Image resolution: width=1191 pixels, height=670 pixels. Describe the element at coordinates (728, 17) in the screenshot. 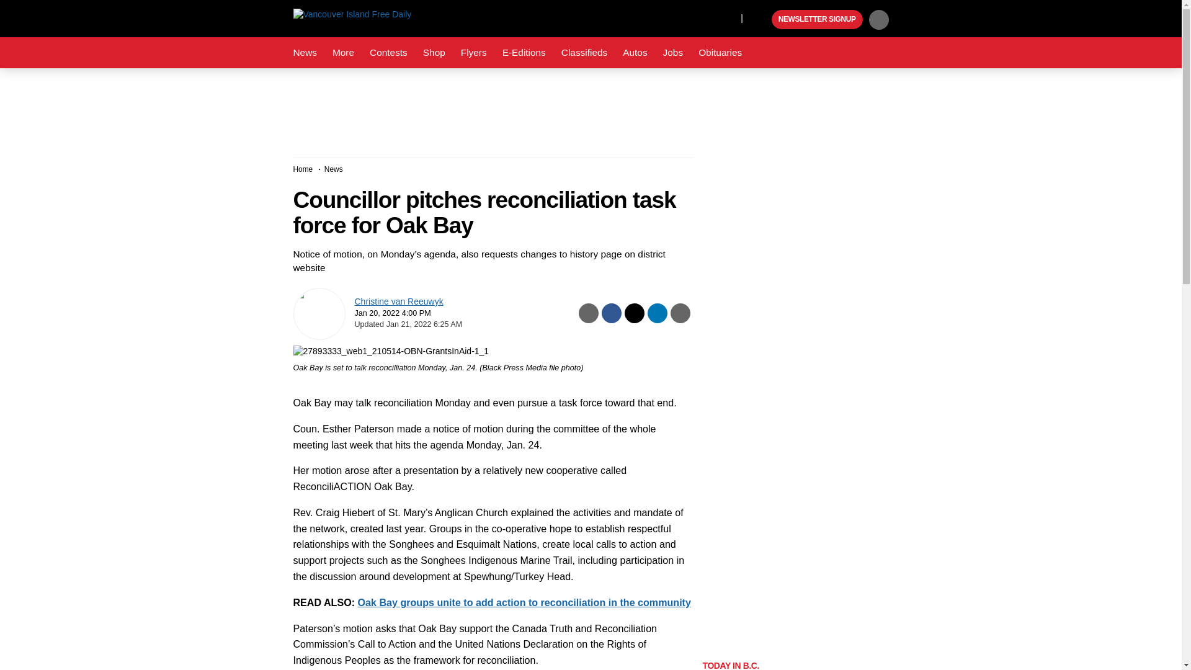

I see `Instagram` at that location.